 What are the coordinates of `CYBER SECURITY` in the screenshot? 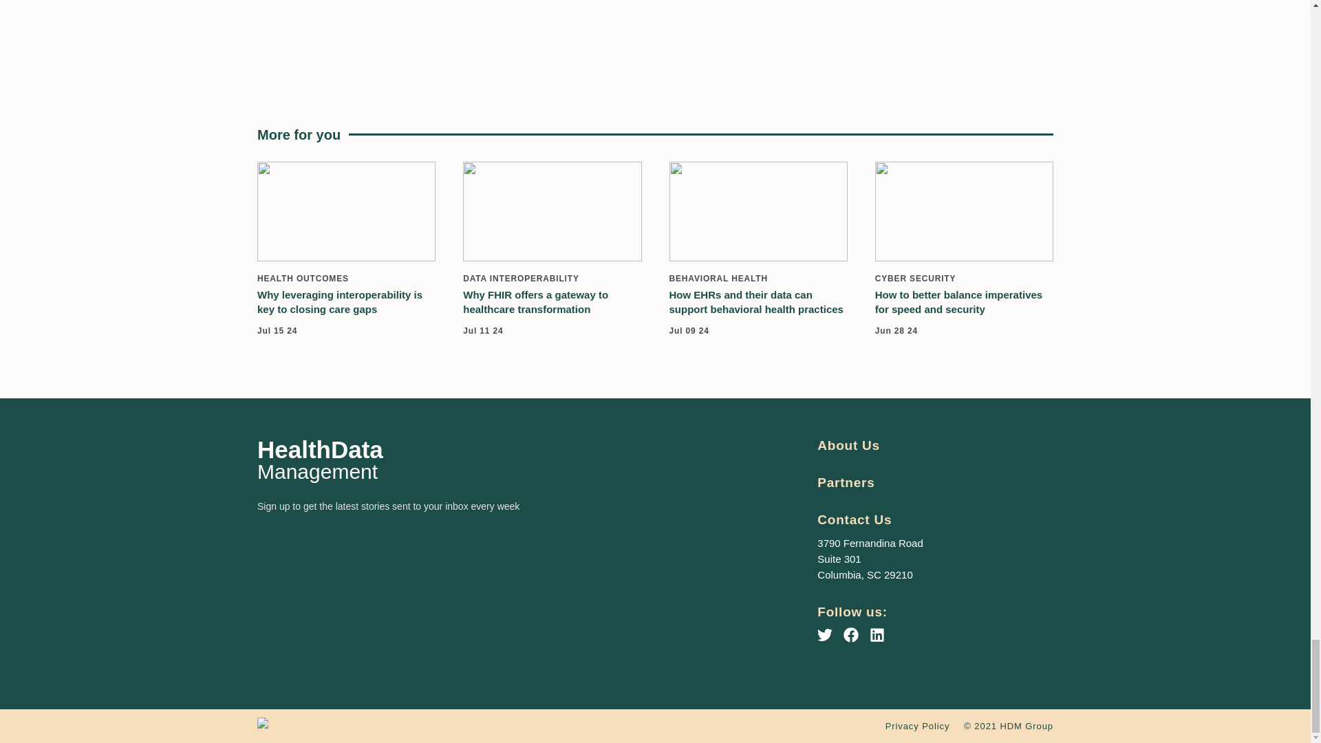 It's located at (915, 278).